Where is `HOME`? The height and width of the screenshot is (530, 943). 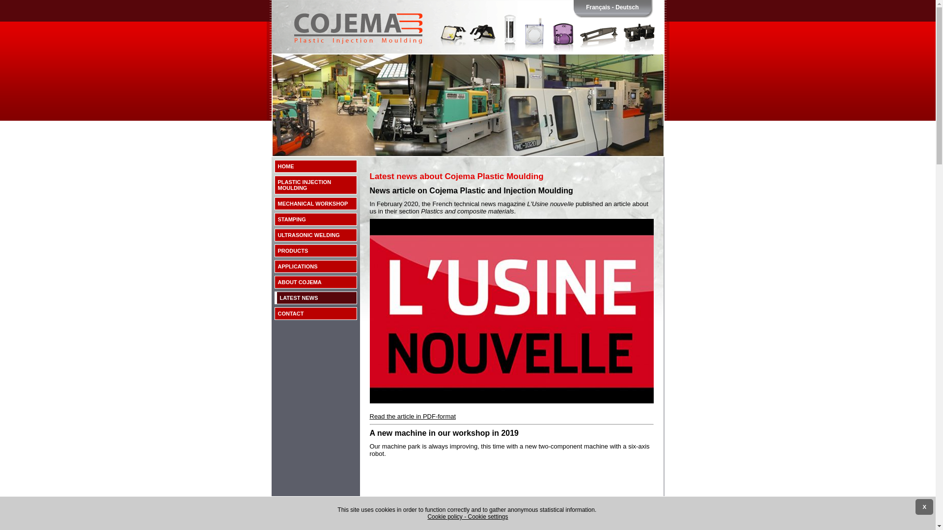 HOME is located at coordinates (315, 166).